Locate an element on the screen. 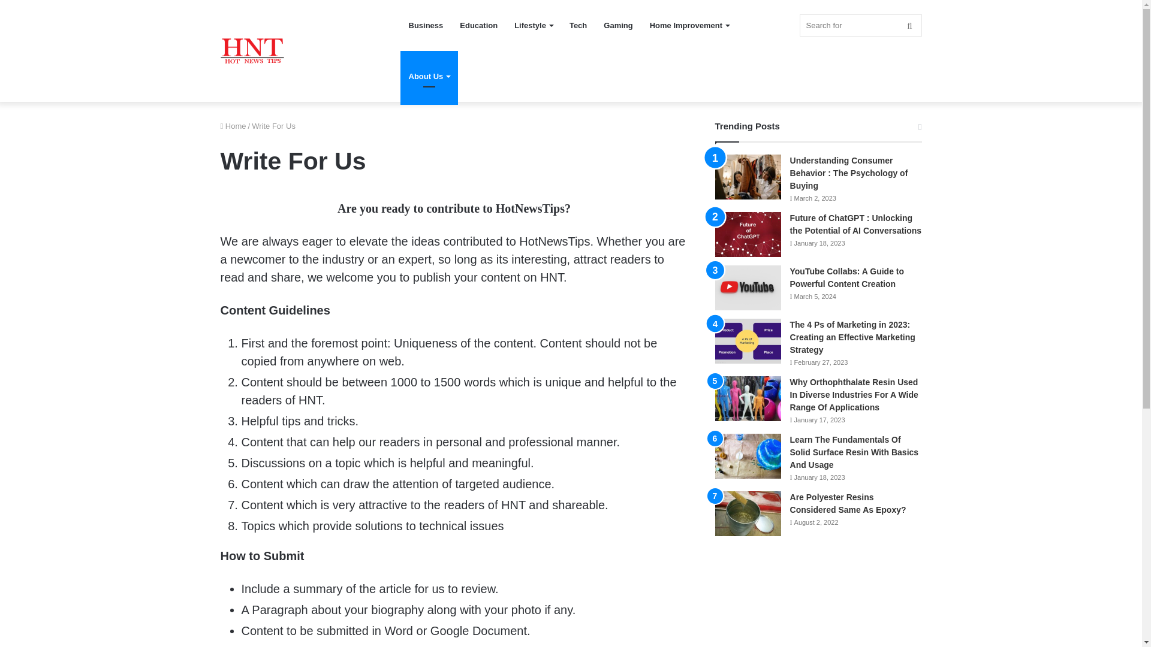 This screenshot has width=1151, height=647. Home is located at coordinates (233, 126).